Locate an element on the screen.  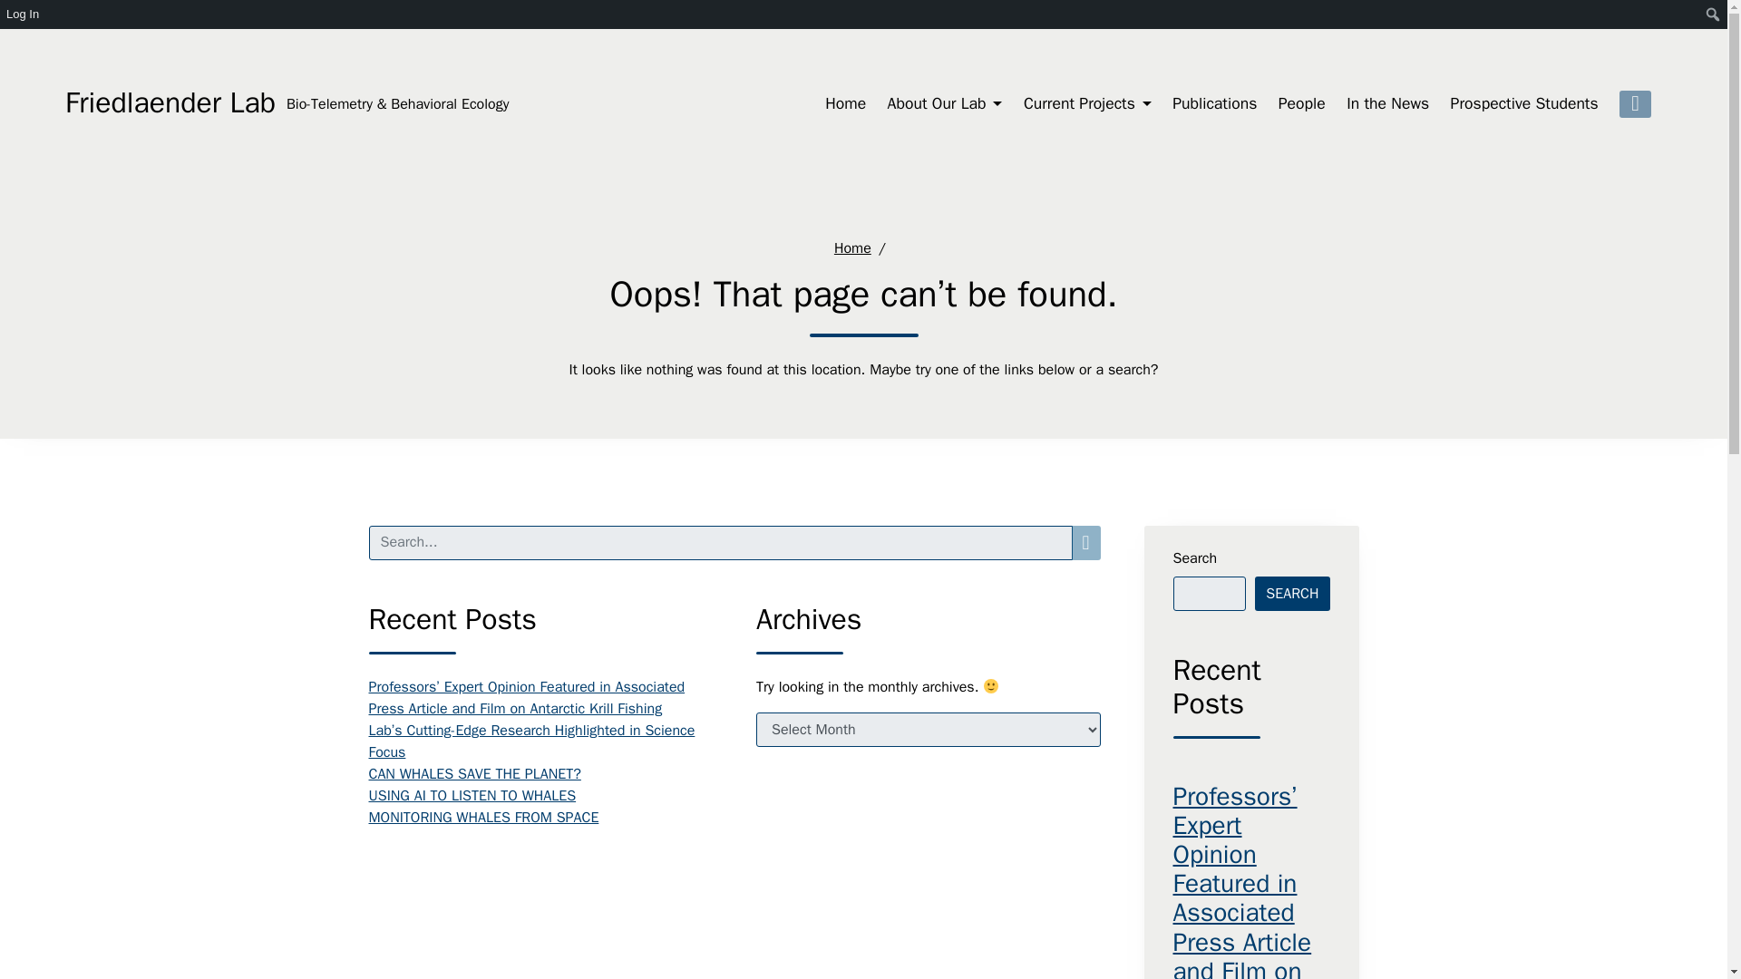
Friedlaender Lab is located at coordinates (397, 103).